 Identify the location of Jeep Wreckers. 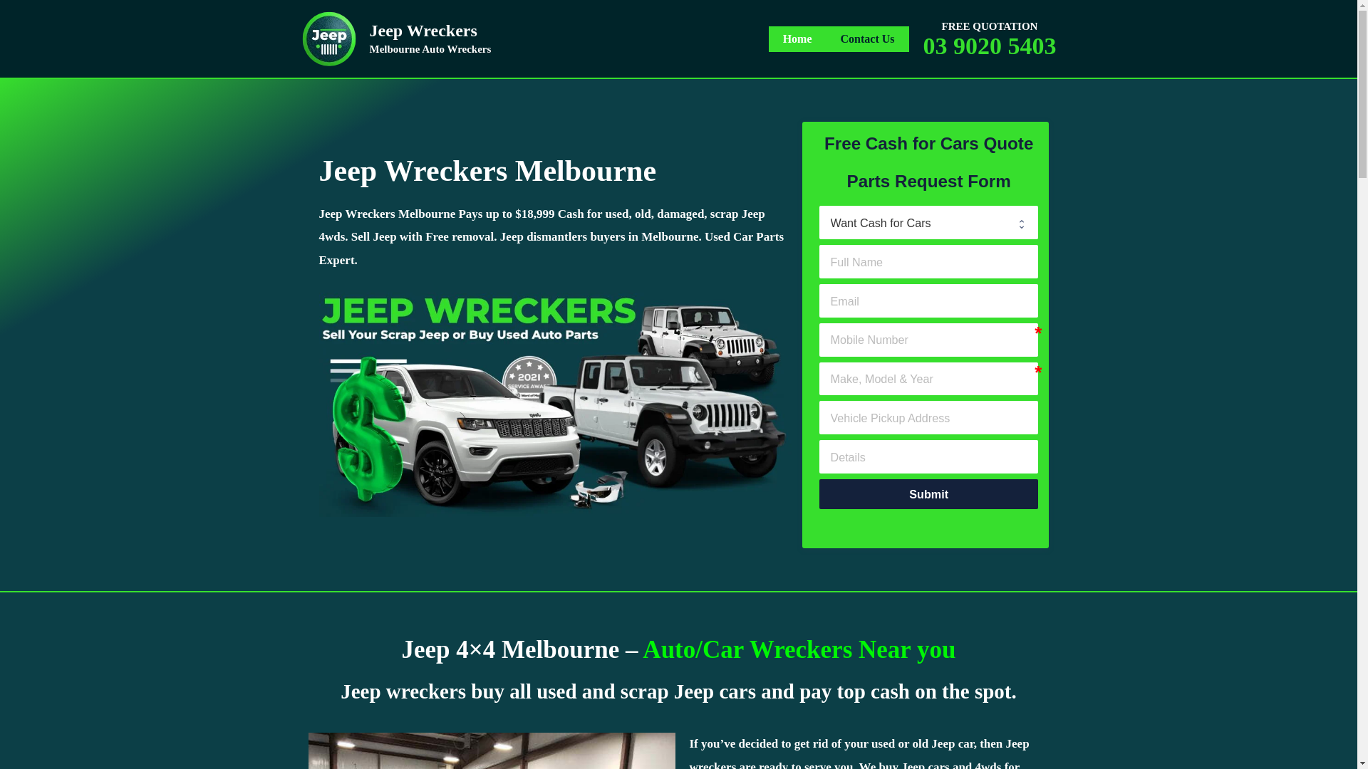
(329, 37).